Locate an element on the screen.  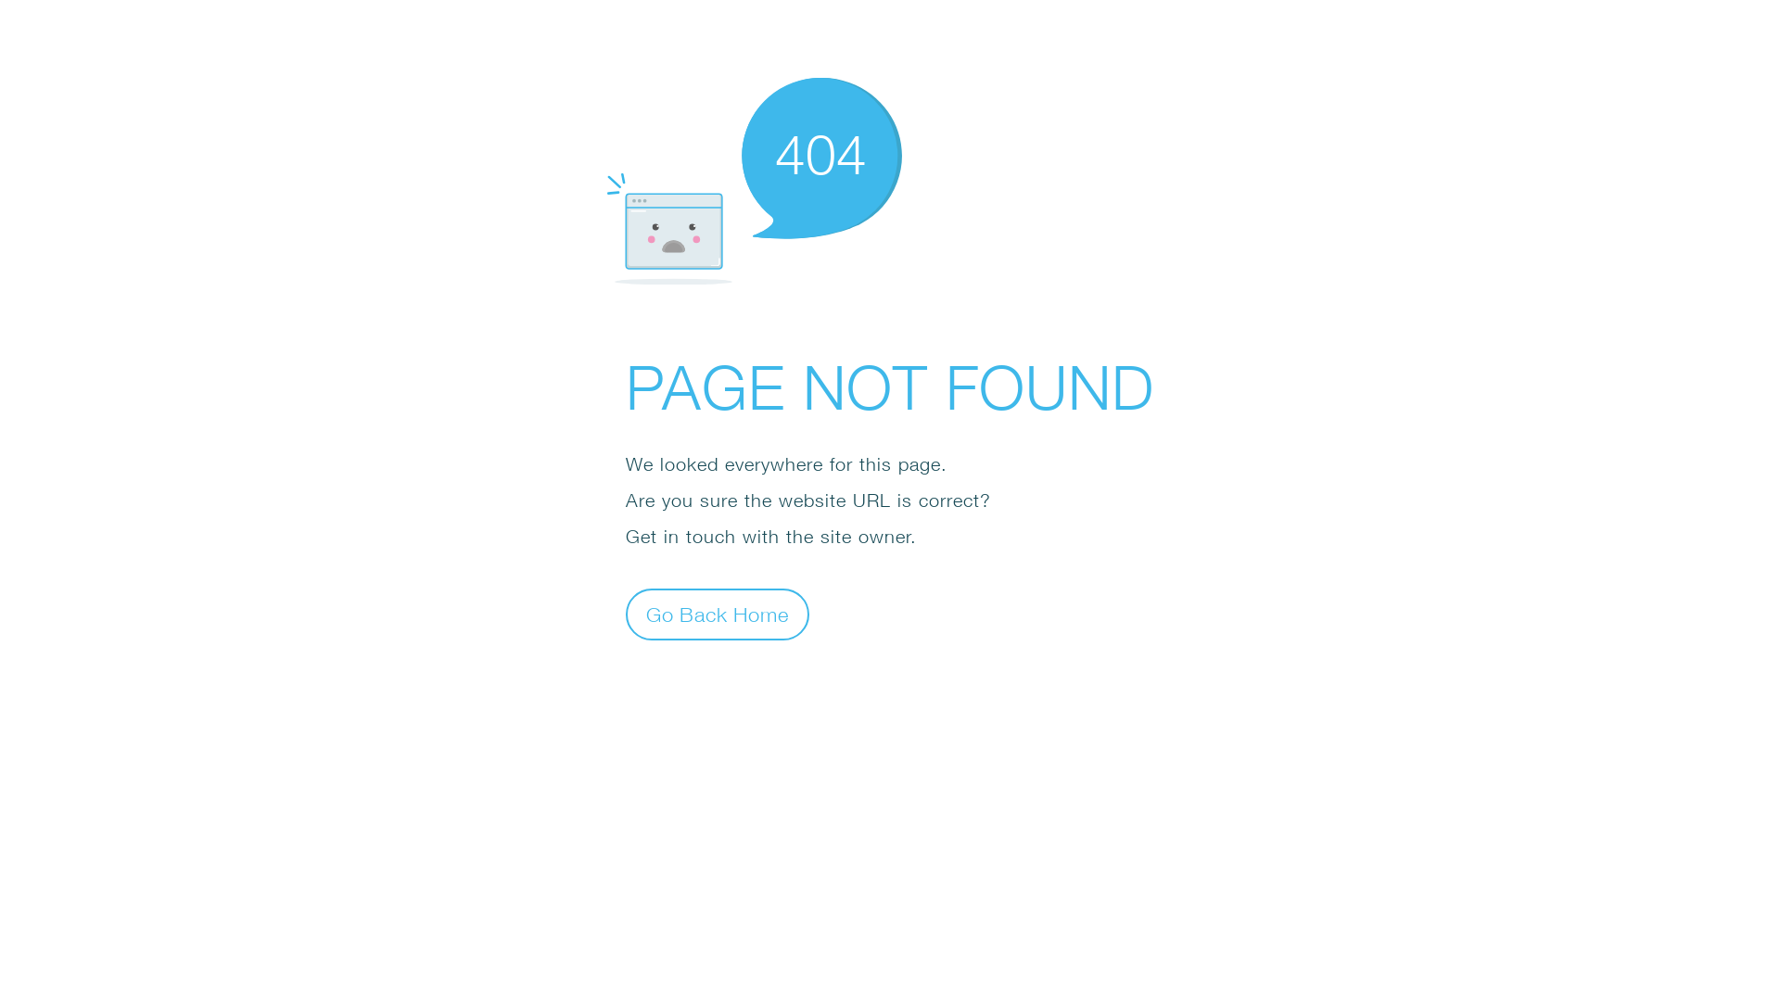
Go Back Home is located at coordinates (718, 614).